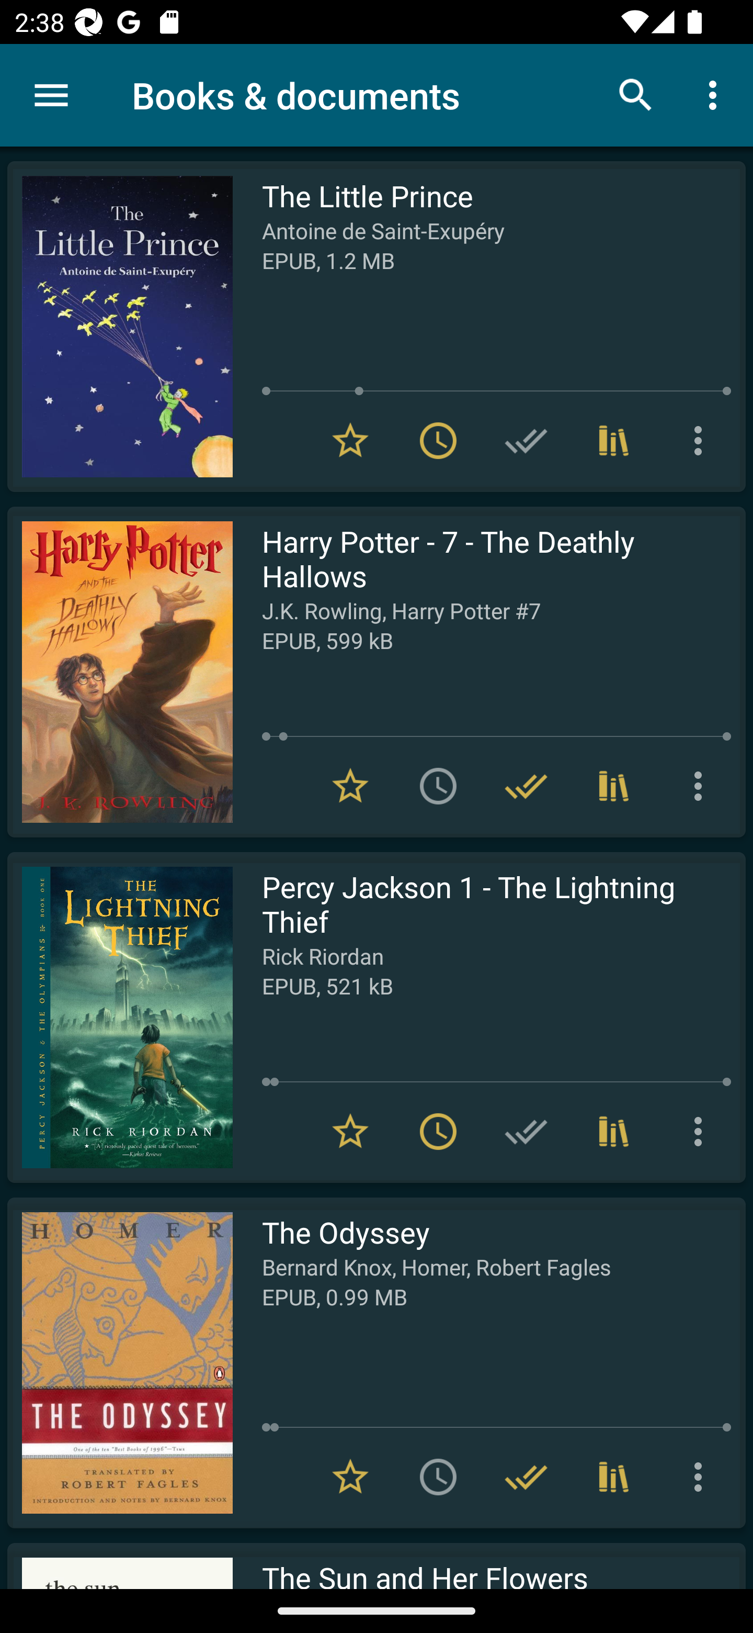 The width and height of the screenshot is (753, 1633). Describe the element at coordinates (120, 327) in the screenshot. I see `Read The Little Prince` at that location.